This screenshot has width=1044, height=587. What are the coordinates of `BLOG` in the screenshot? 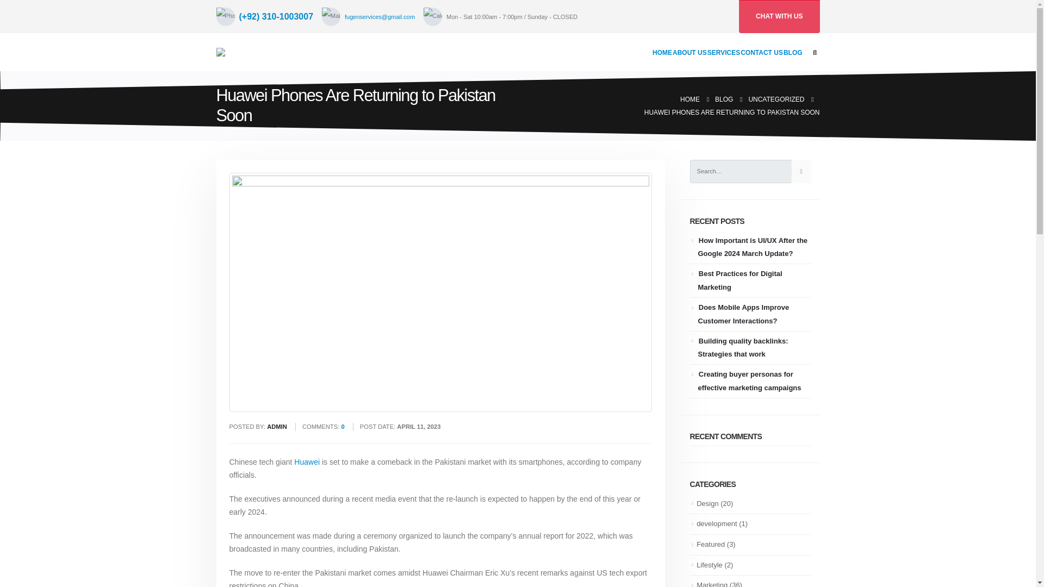 It's located at (793, 52).